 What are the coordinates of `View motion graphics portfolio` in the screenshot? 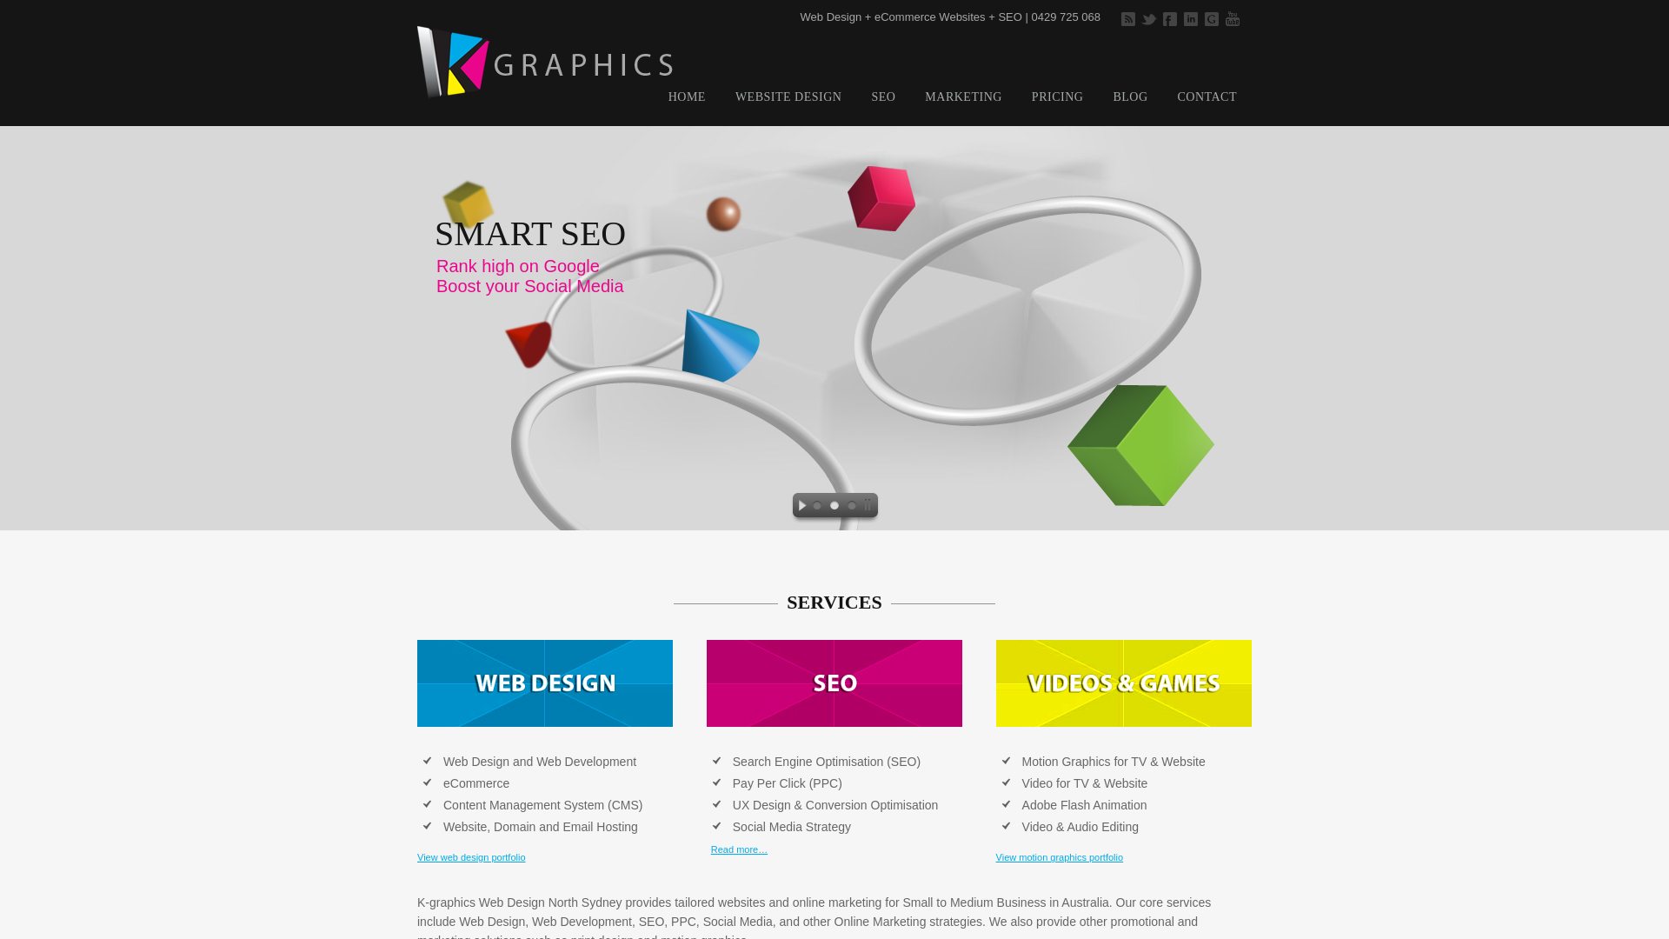 It's located at (1061, 857).